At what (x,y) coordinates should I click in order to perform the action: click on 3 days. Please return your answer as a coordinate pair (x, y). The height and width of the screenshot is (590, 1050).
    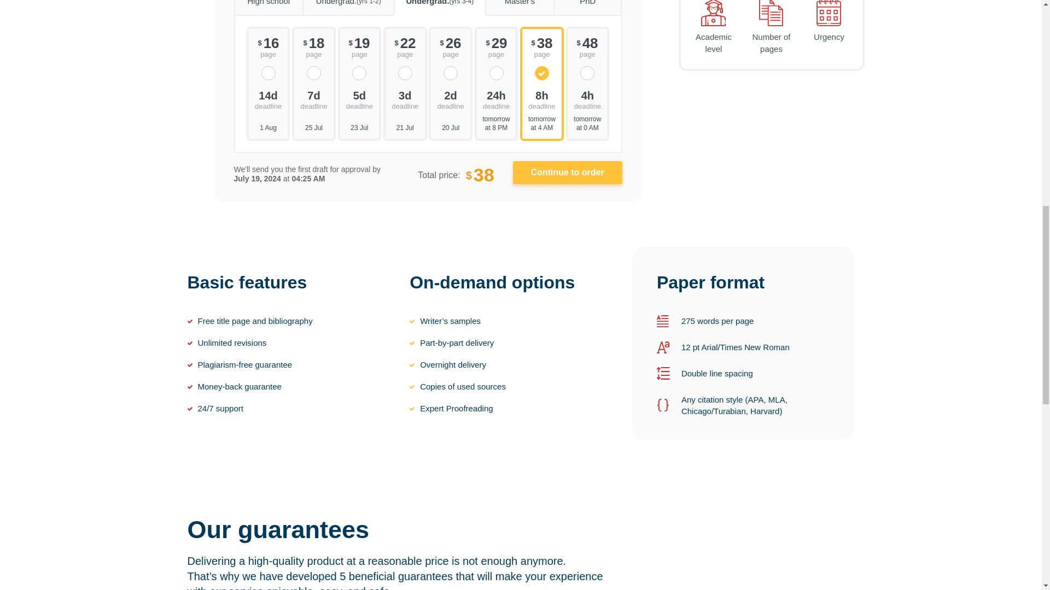
    Looking at the image, I should click on (405, 99).